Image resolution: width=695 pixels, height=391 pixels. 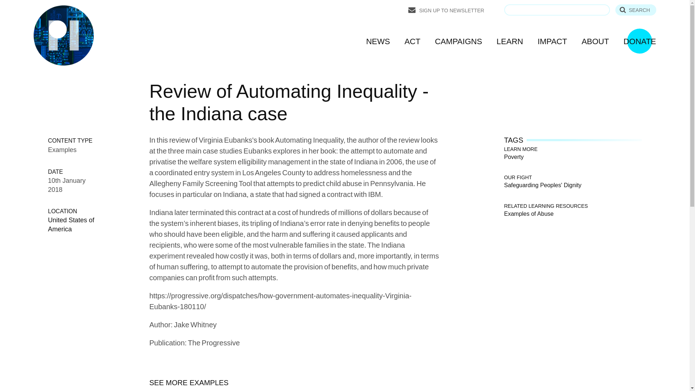 What do you see at coordinates (446, 10) in the screenshot?
I see `SIGN UP TO NEWSLETTER` at bounding box center [446, 10].